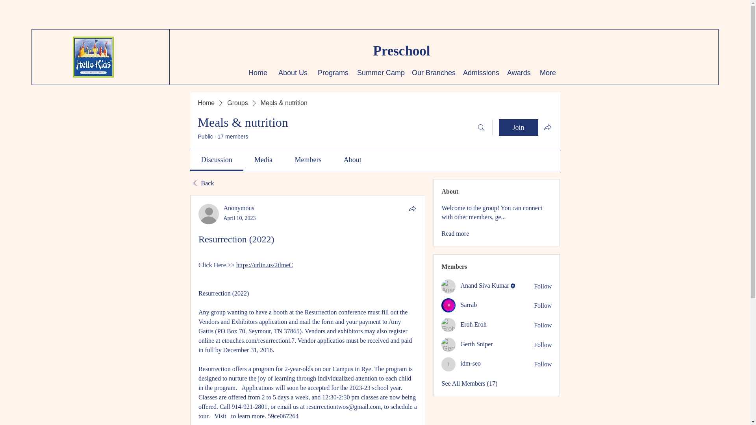  What do you see at coordinates (543, 325) in the screenshot?
I see `Follow` at bounding box center [543, 325].